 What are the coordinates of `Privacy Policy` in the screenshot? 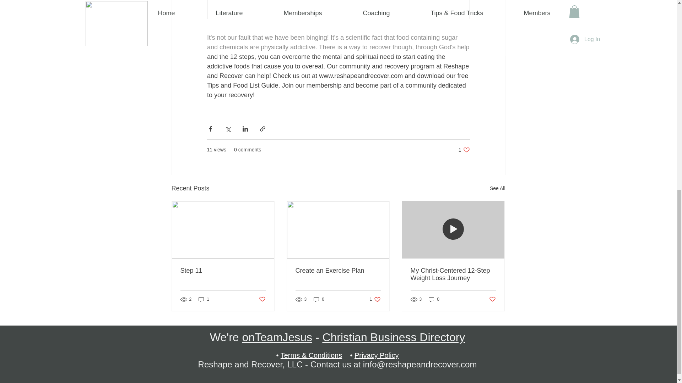 It's located at (377, 355).